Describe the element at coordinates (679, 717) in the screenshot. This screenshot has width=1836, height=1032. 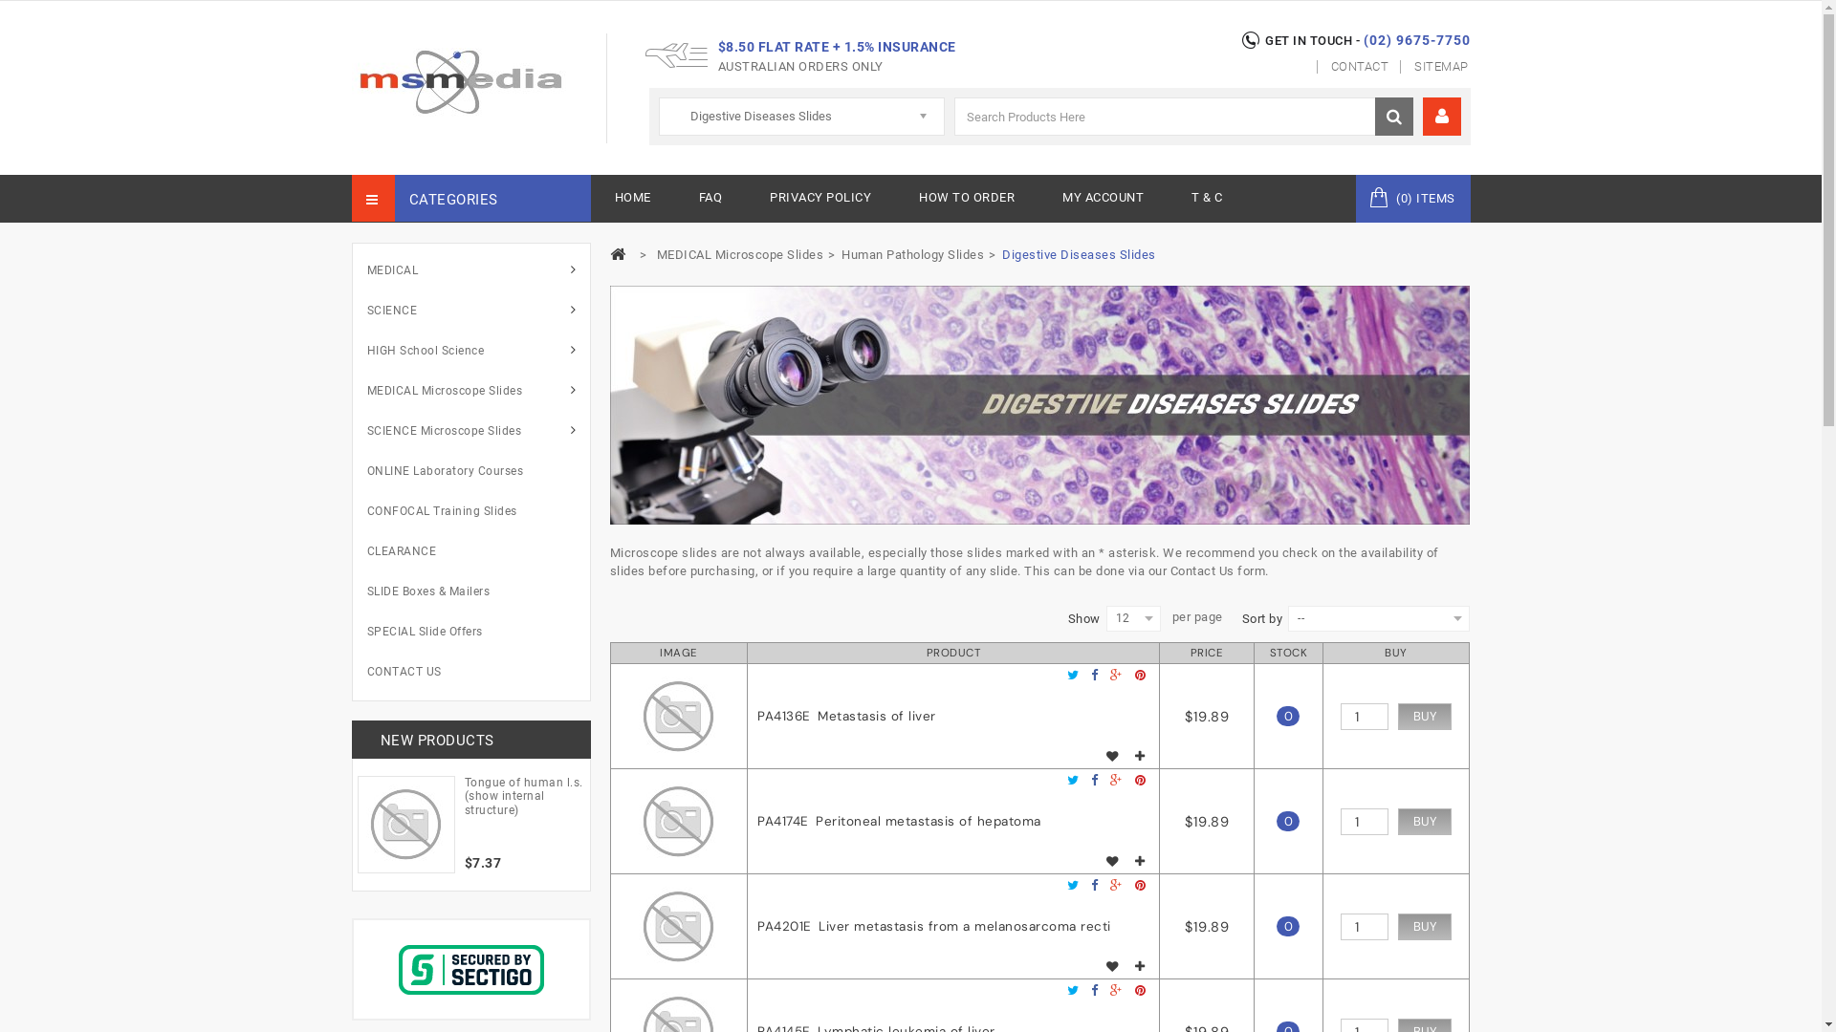
I see `Metastasis of liver` at that location.